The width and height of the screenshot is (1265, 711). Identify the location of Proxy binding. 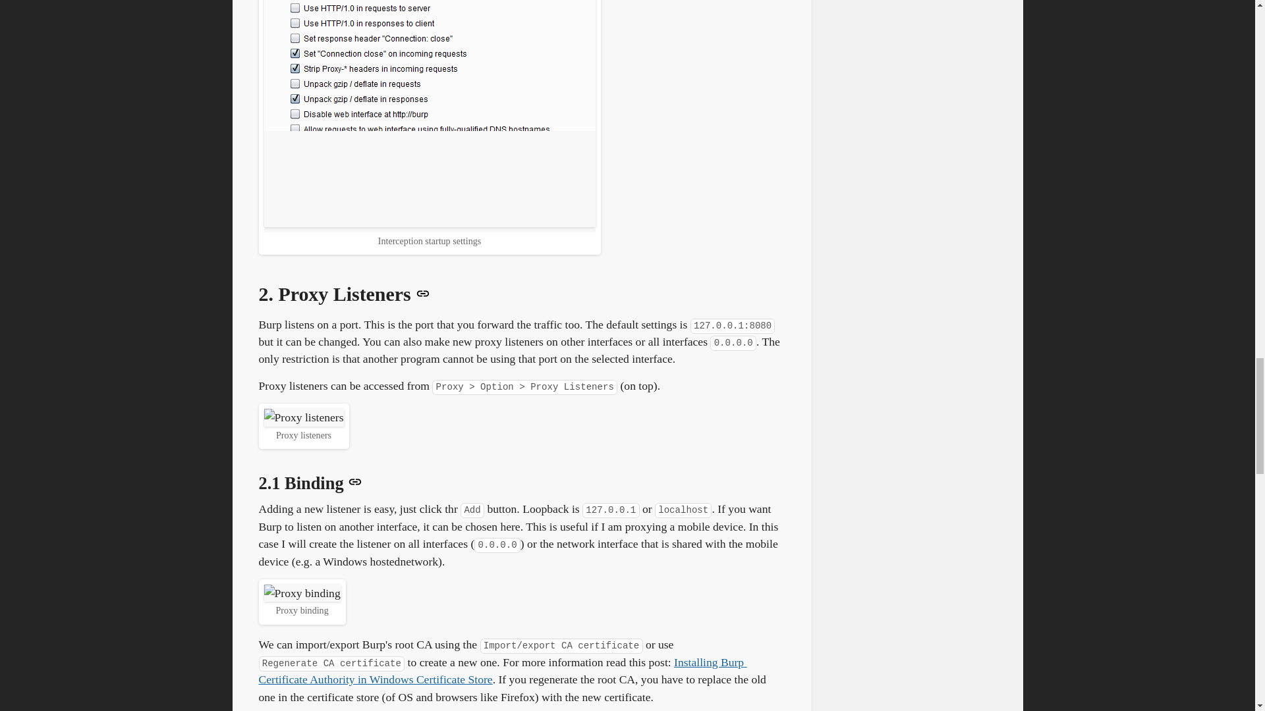
(302, 592).